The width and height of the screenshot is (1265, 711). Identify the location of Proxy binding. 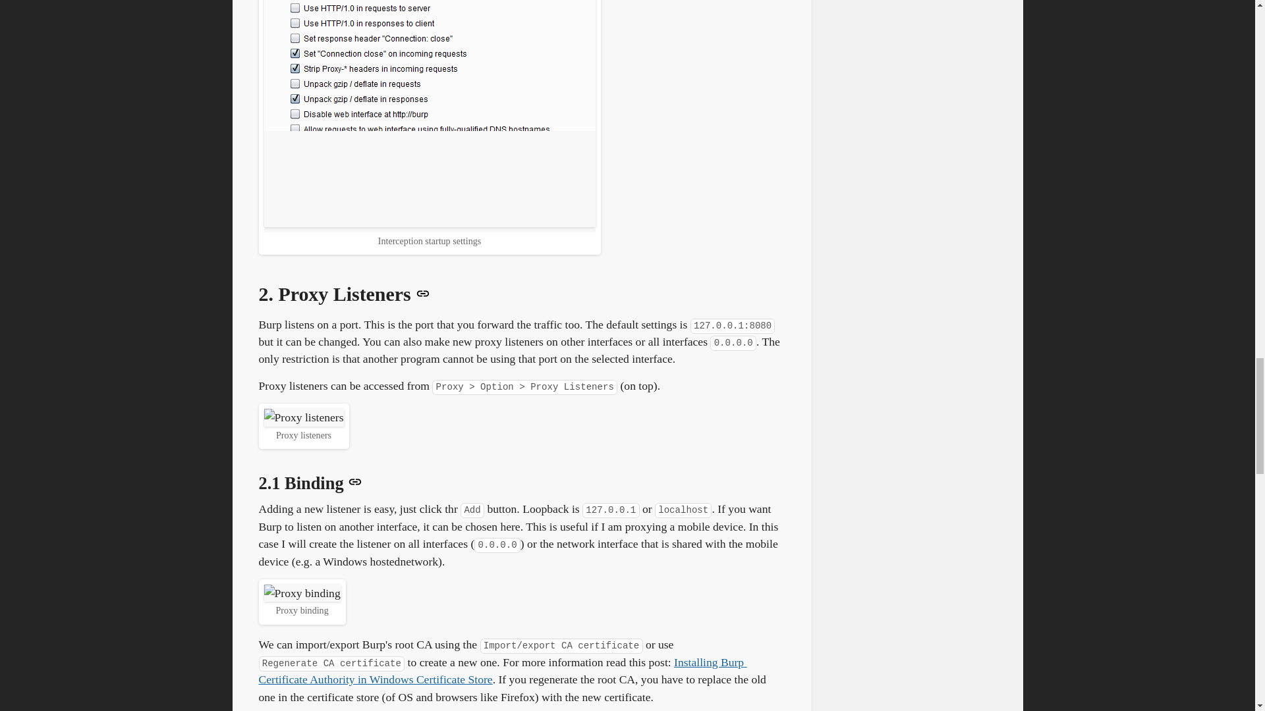
(302, 592).